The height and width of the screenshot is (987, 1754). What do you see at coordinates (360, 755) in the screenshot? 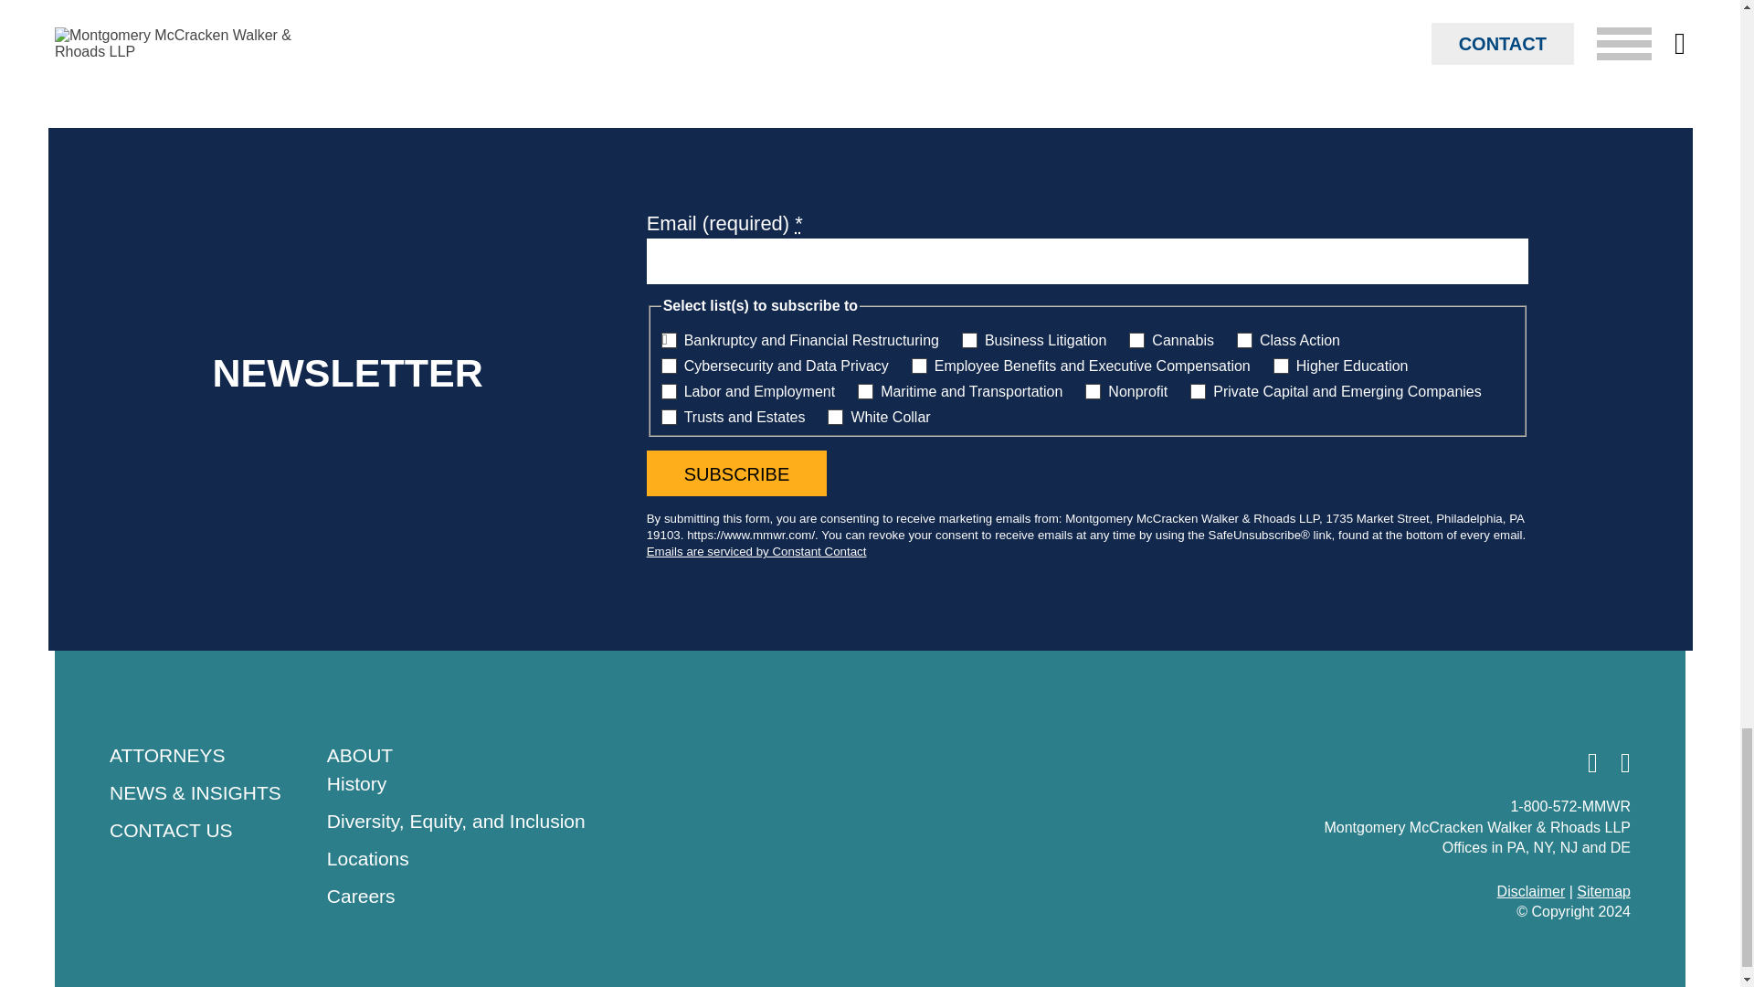
I see `ABOUT` at bounding box center [360, 755].